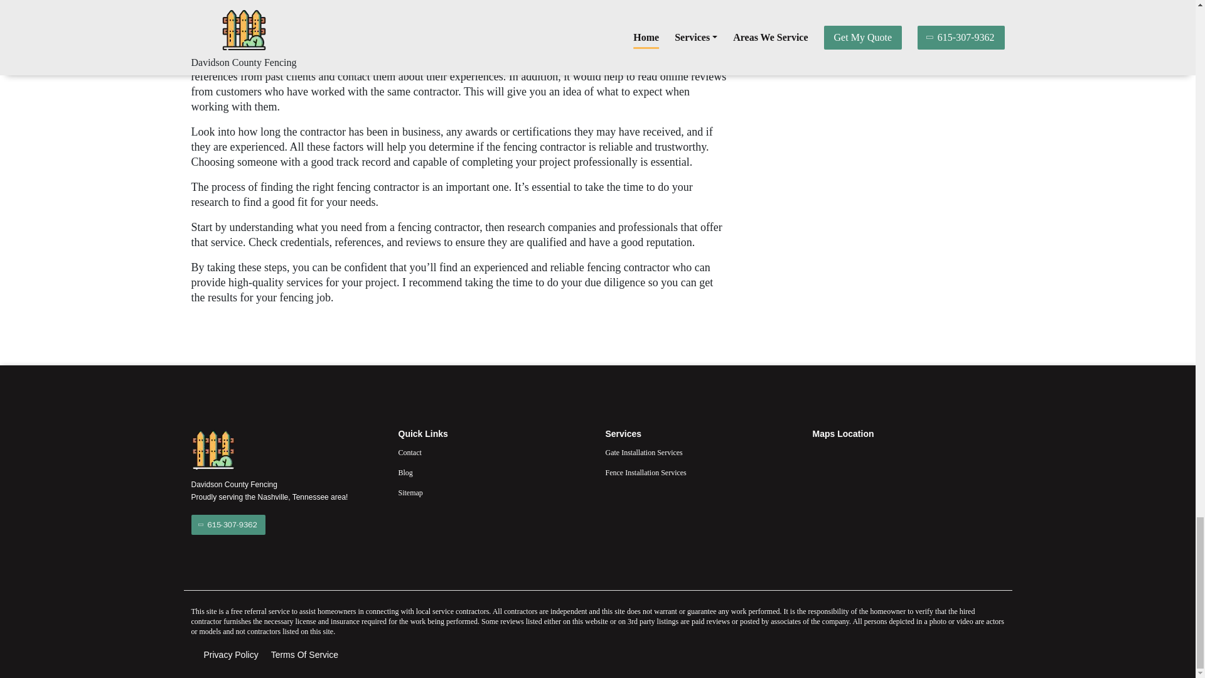  What do you see at coordinates (493, 493) in the screenshot?
I see `Sitemap` at bounding box center [493, 493].